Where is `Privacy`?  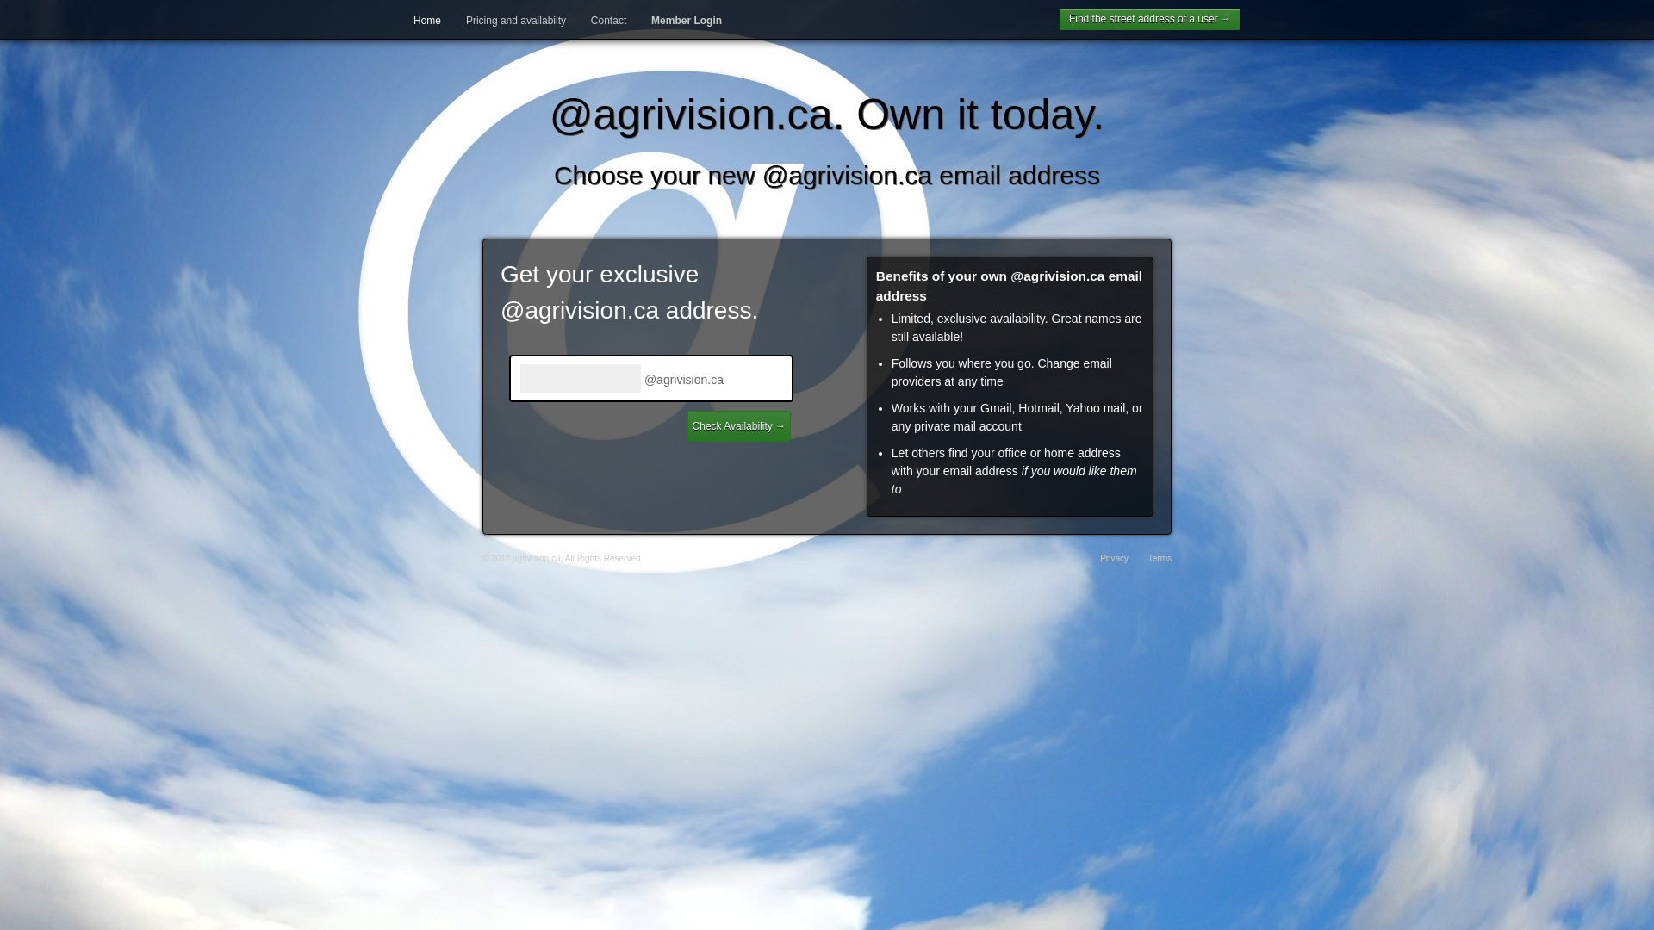 Privacy is located at coordinates (1115, 558).